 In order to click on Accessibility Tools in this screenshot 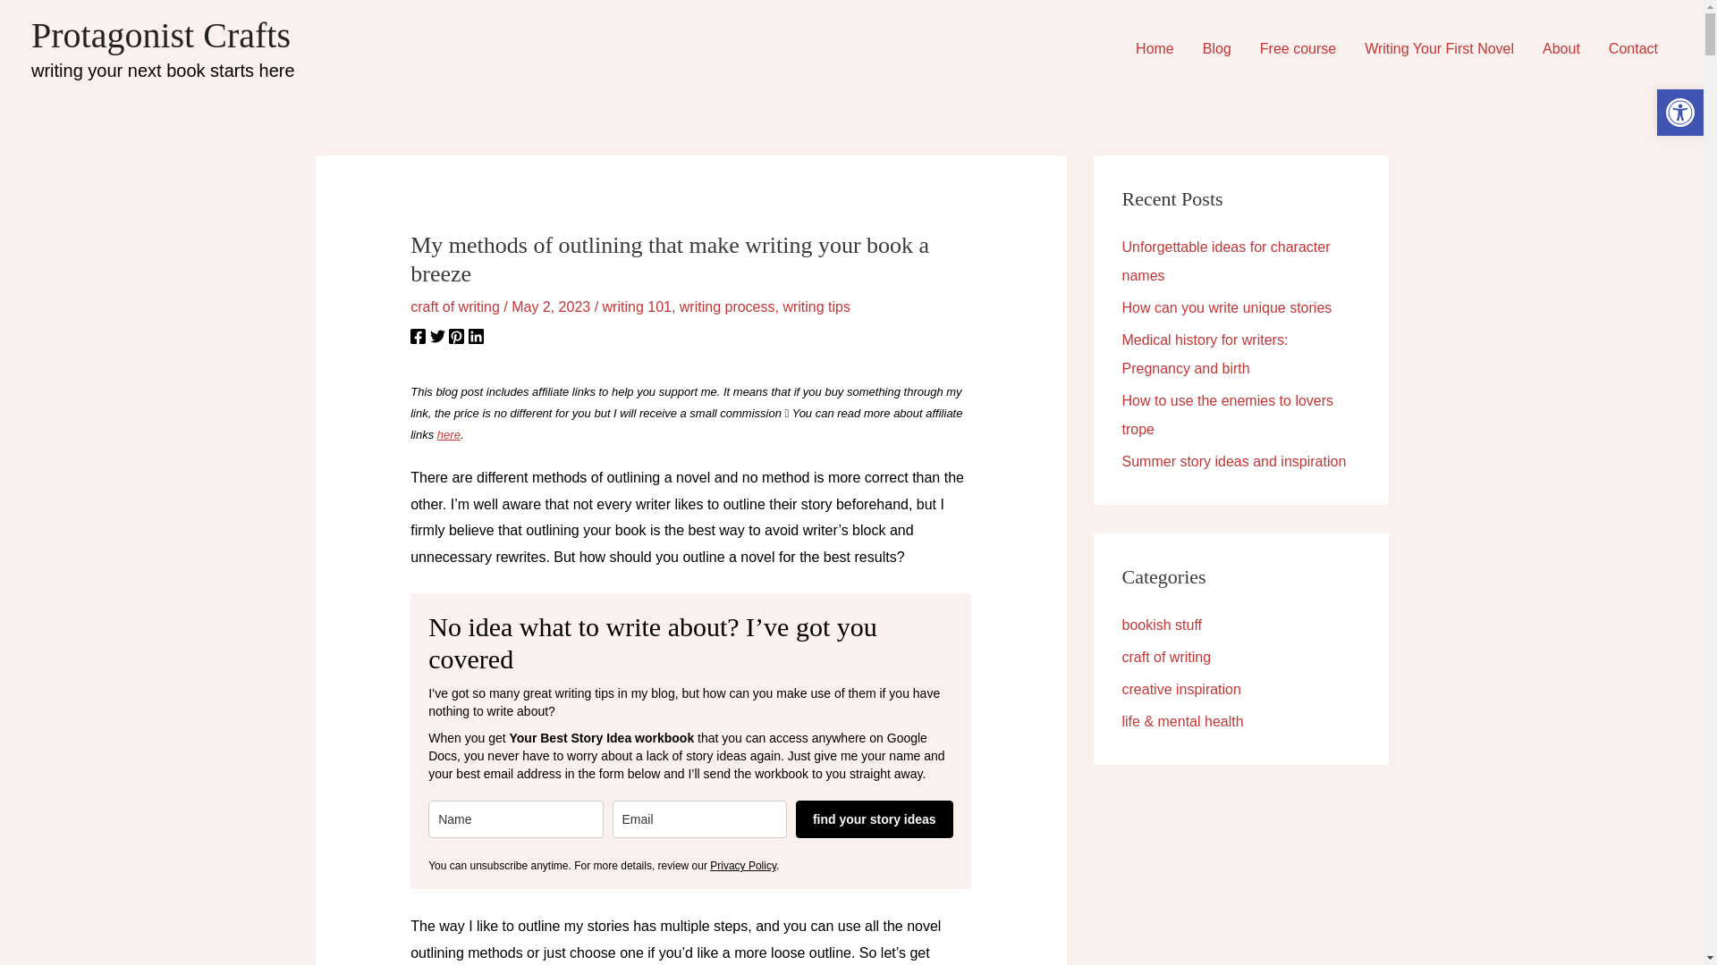, I will do `click(1679, 113)`.